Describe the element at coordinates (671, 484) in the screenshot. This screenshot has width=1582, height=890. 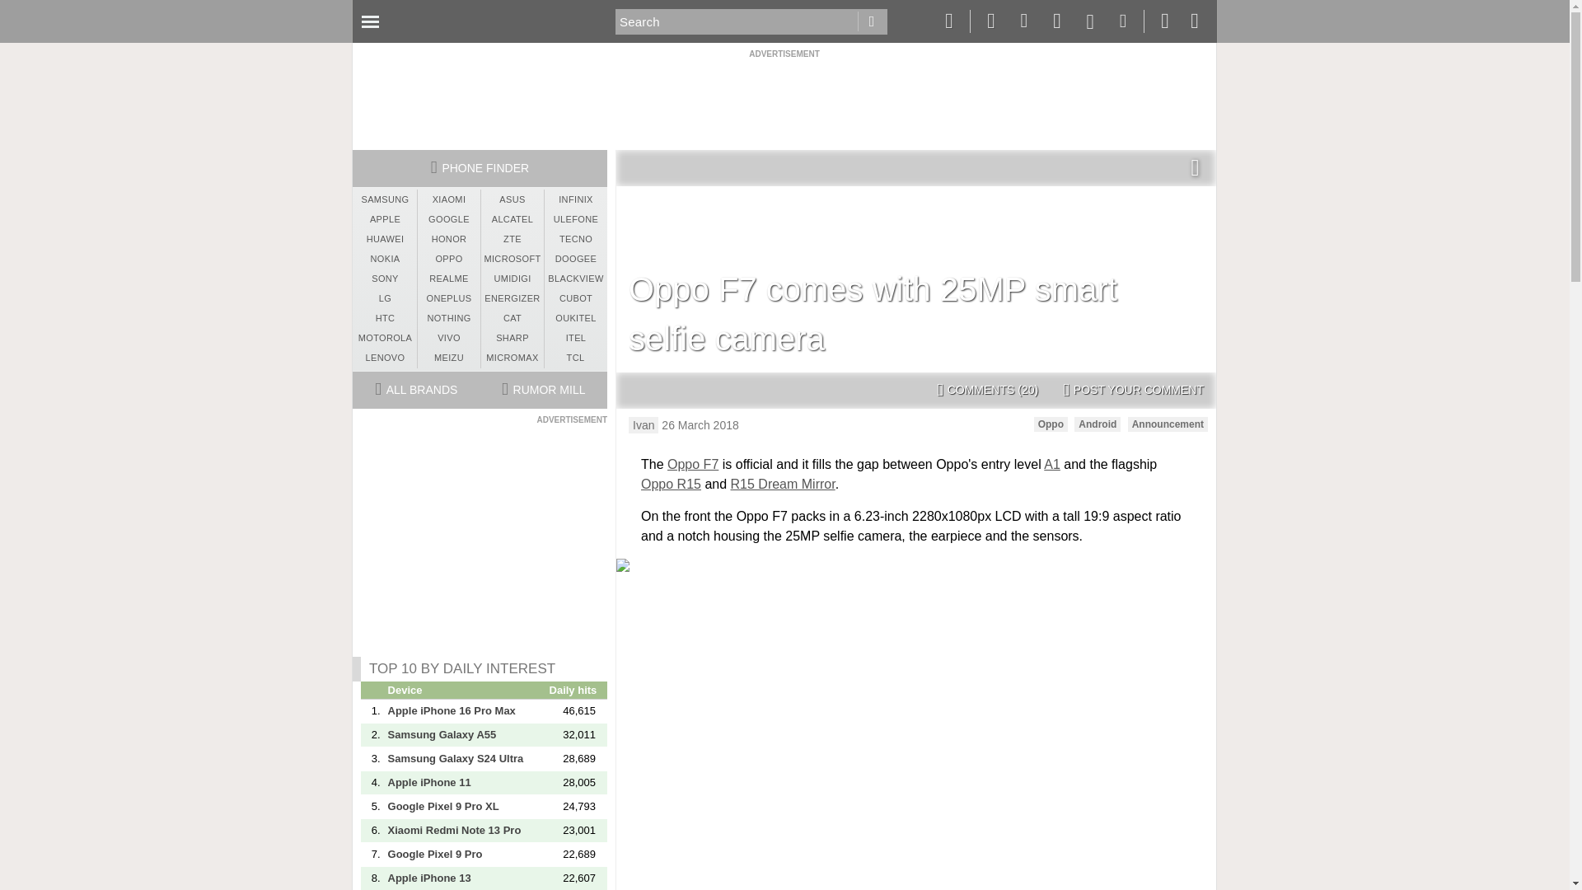
I see `Oppo R15` at that location.